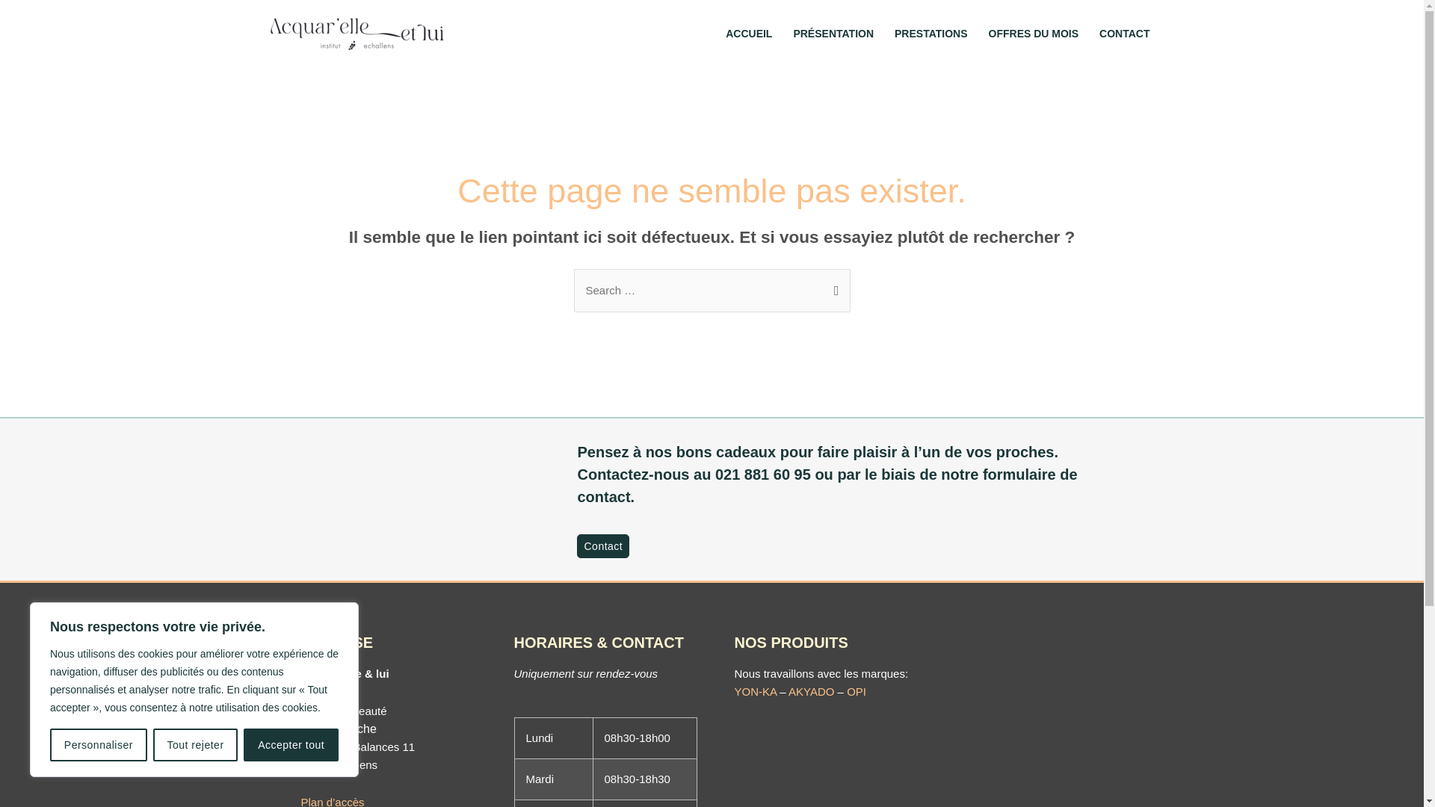 Image resolution: width=1435 pixels, height=807 pixels. What do you see at coordinates (196, 745) in the screenshot?
I see `Tout rejeter` at bounding box center [196, 745].